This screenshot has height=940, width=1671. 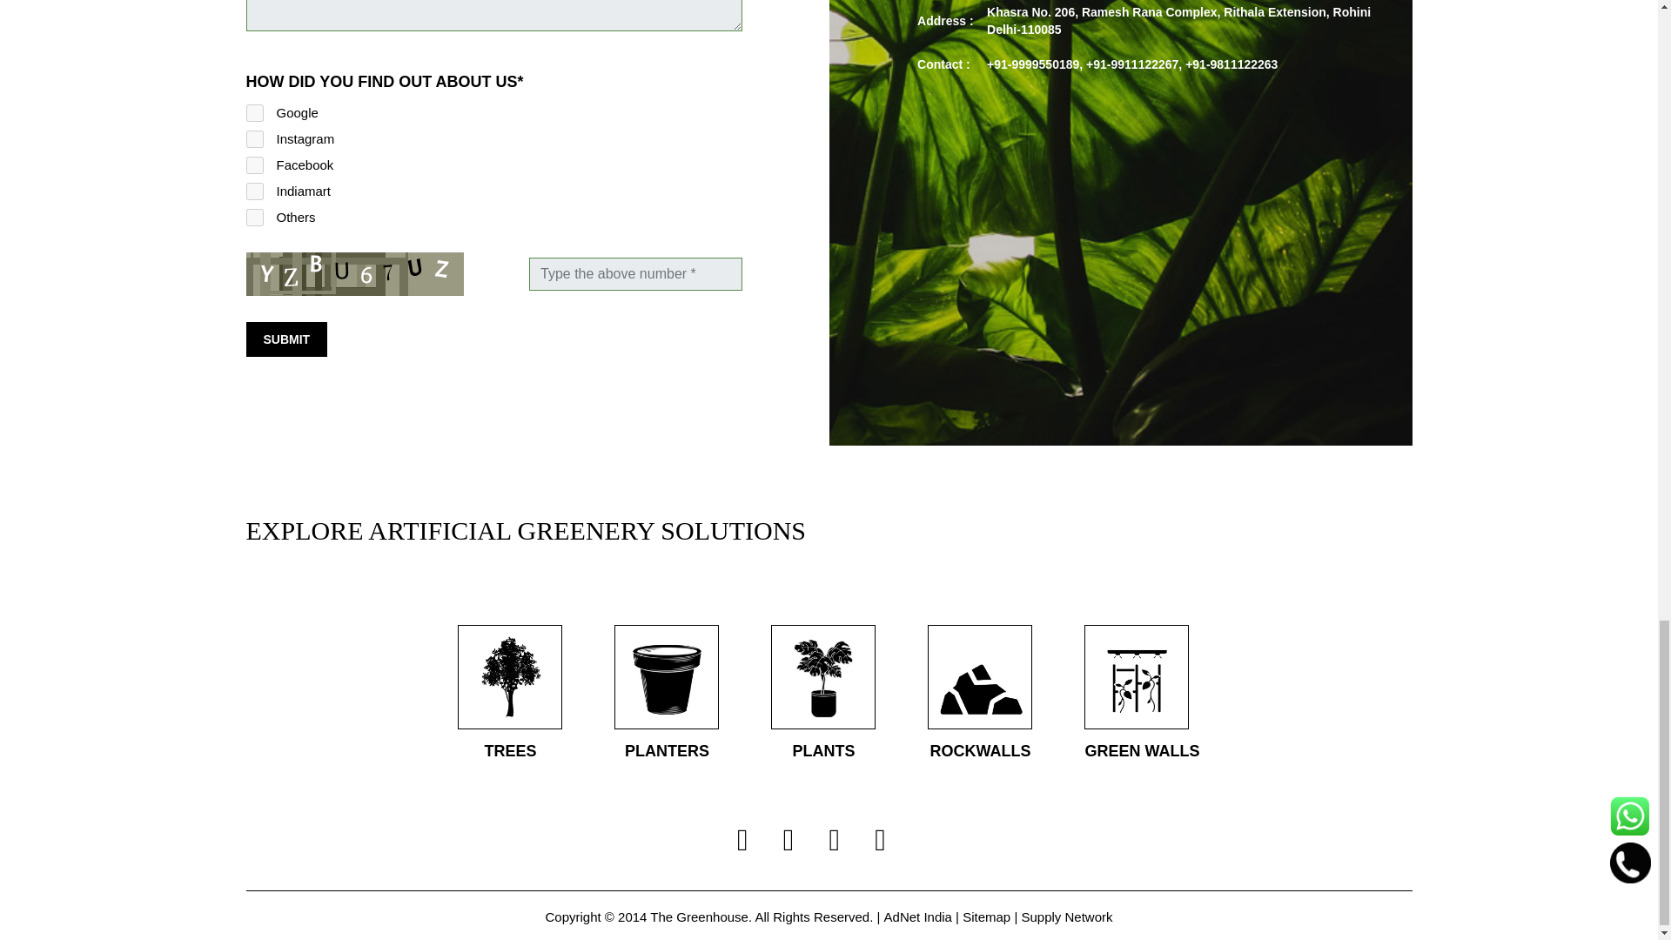 I want to click on PLANTS, so click(x=823, y=695).